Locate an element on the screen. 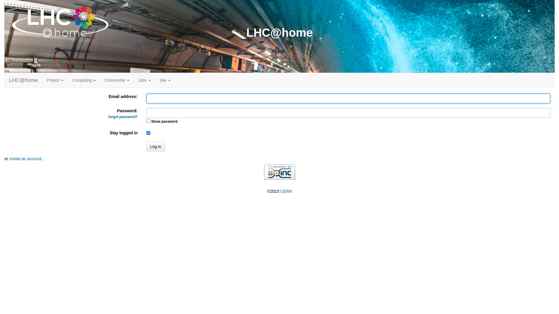 The width and height of the screenshot is (559, 314). Computing is located at coordinates (84, 80).